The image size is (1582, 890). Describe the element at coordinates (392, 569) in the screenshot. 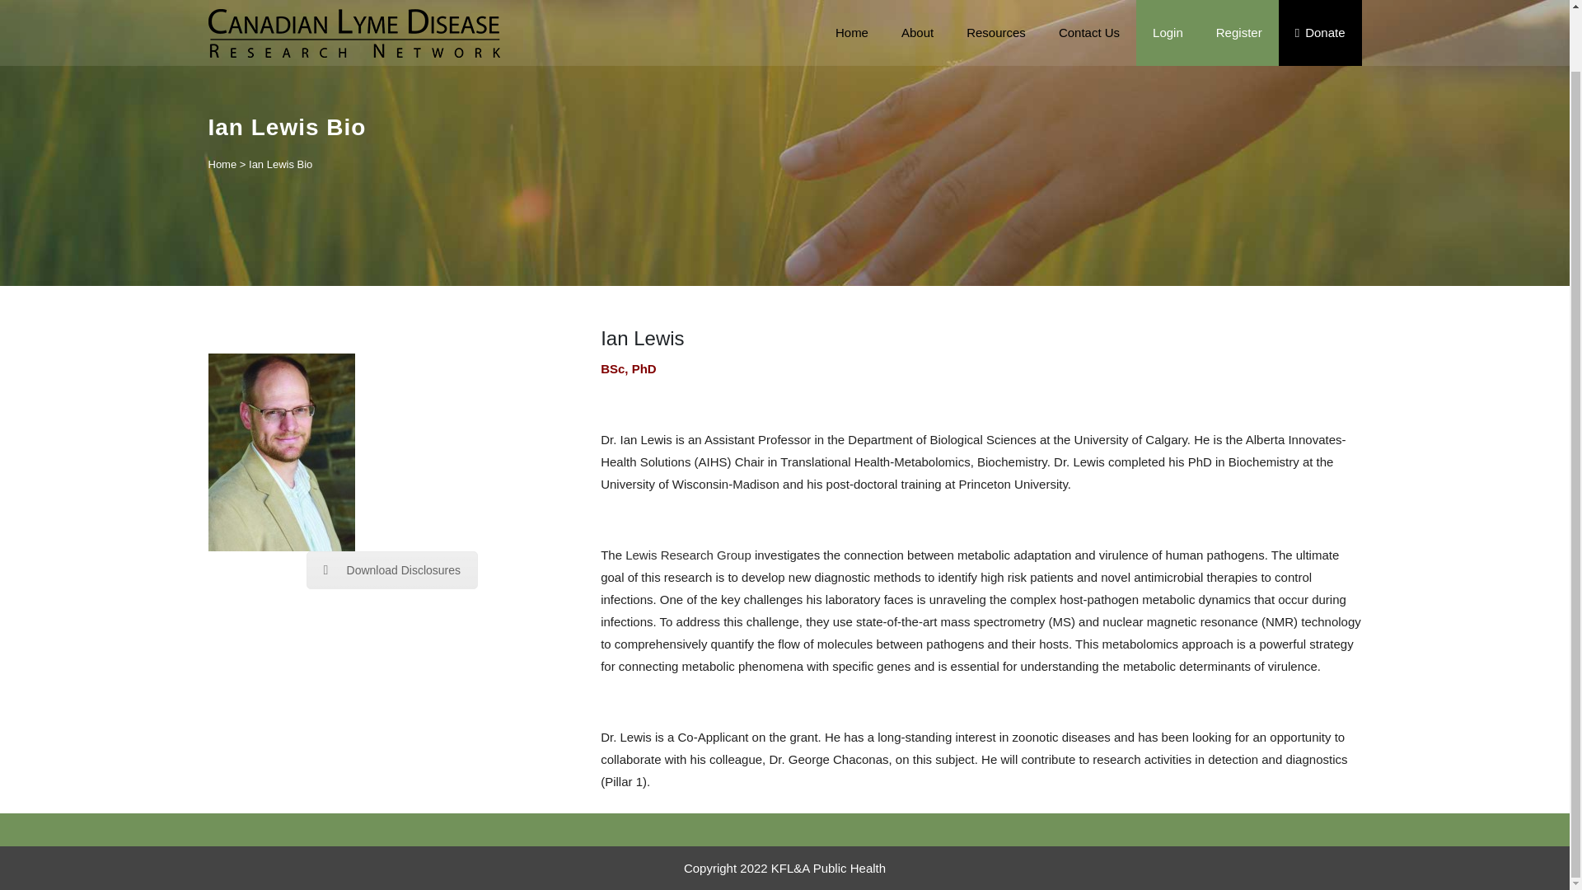

I see `Download Disclosures` at that location.